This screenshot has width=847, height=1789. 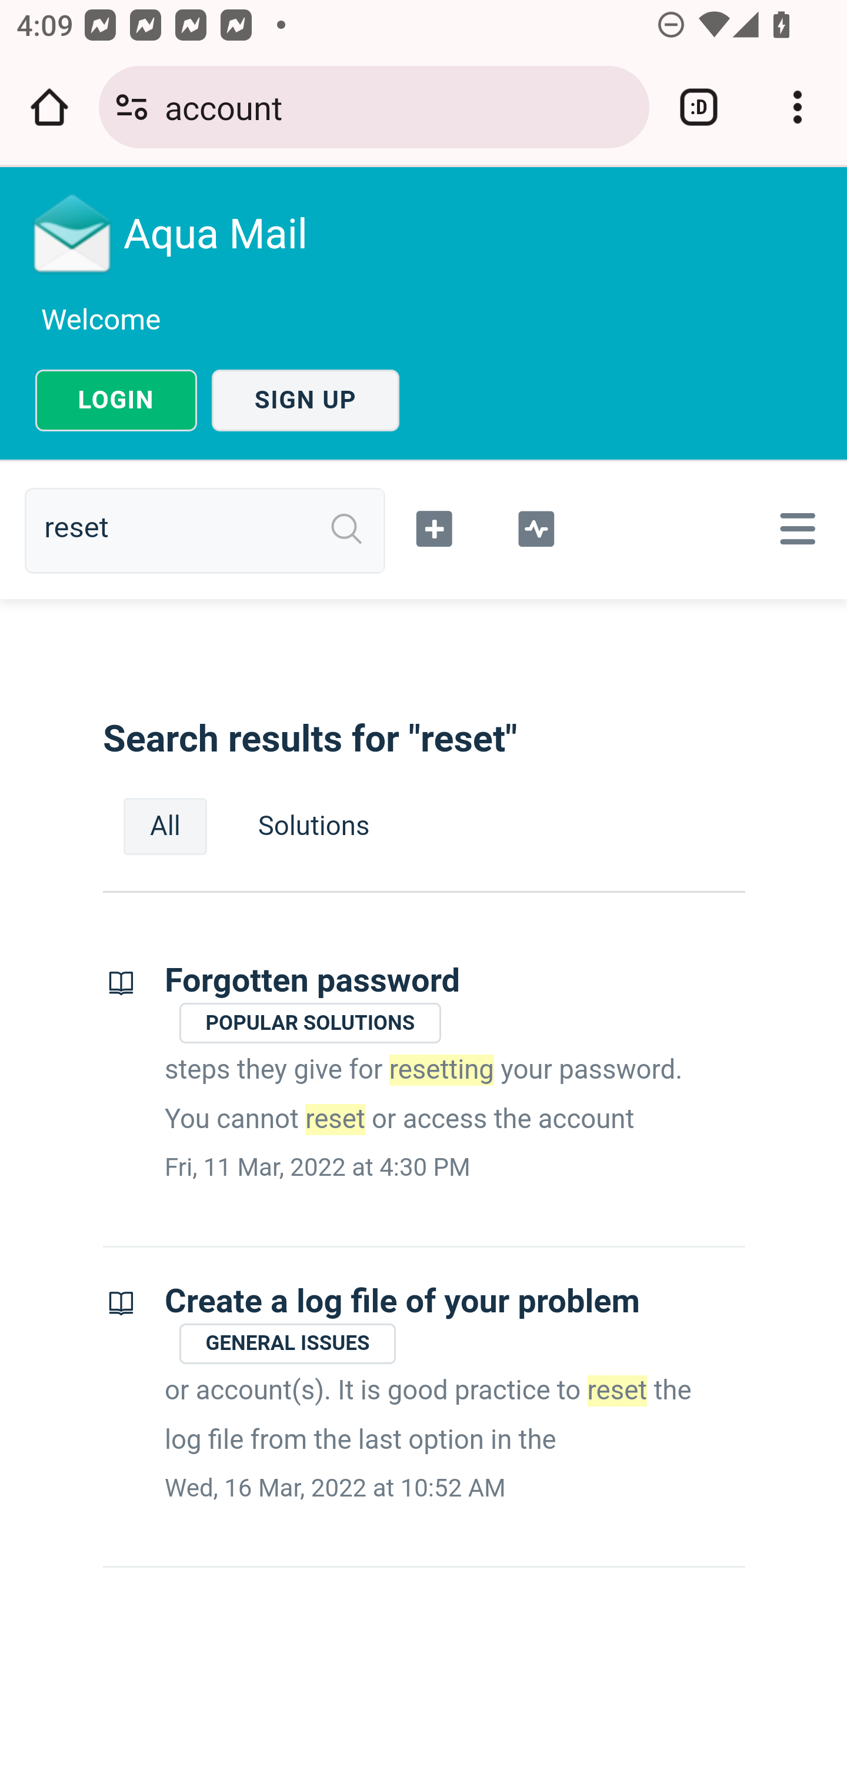 I want to click on , so click(x=793, y=528).